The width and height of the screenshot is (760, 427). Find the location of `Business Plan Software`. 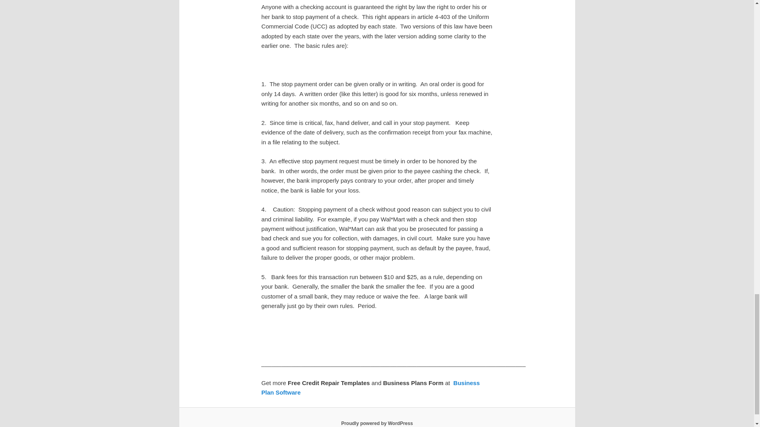

Business Plan Software is located at coordinates (370, 387).